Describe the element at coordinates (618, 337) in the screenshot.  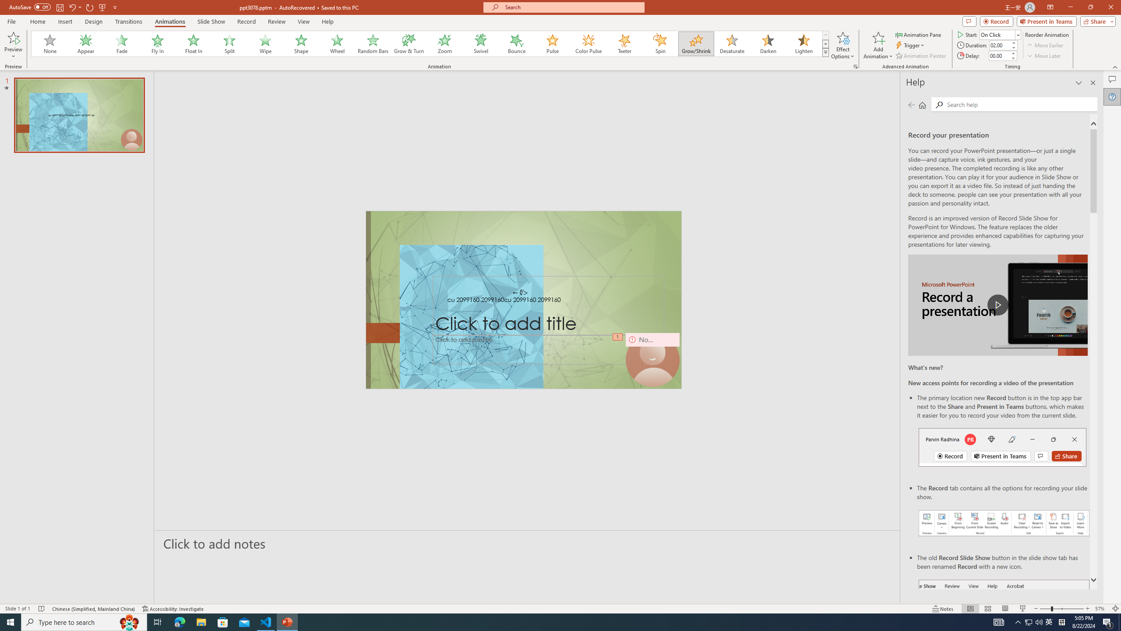
I see `Animation, sequence 1, on Camera 9` at that location.